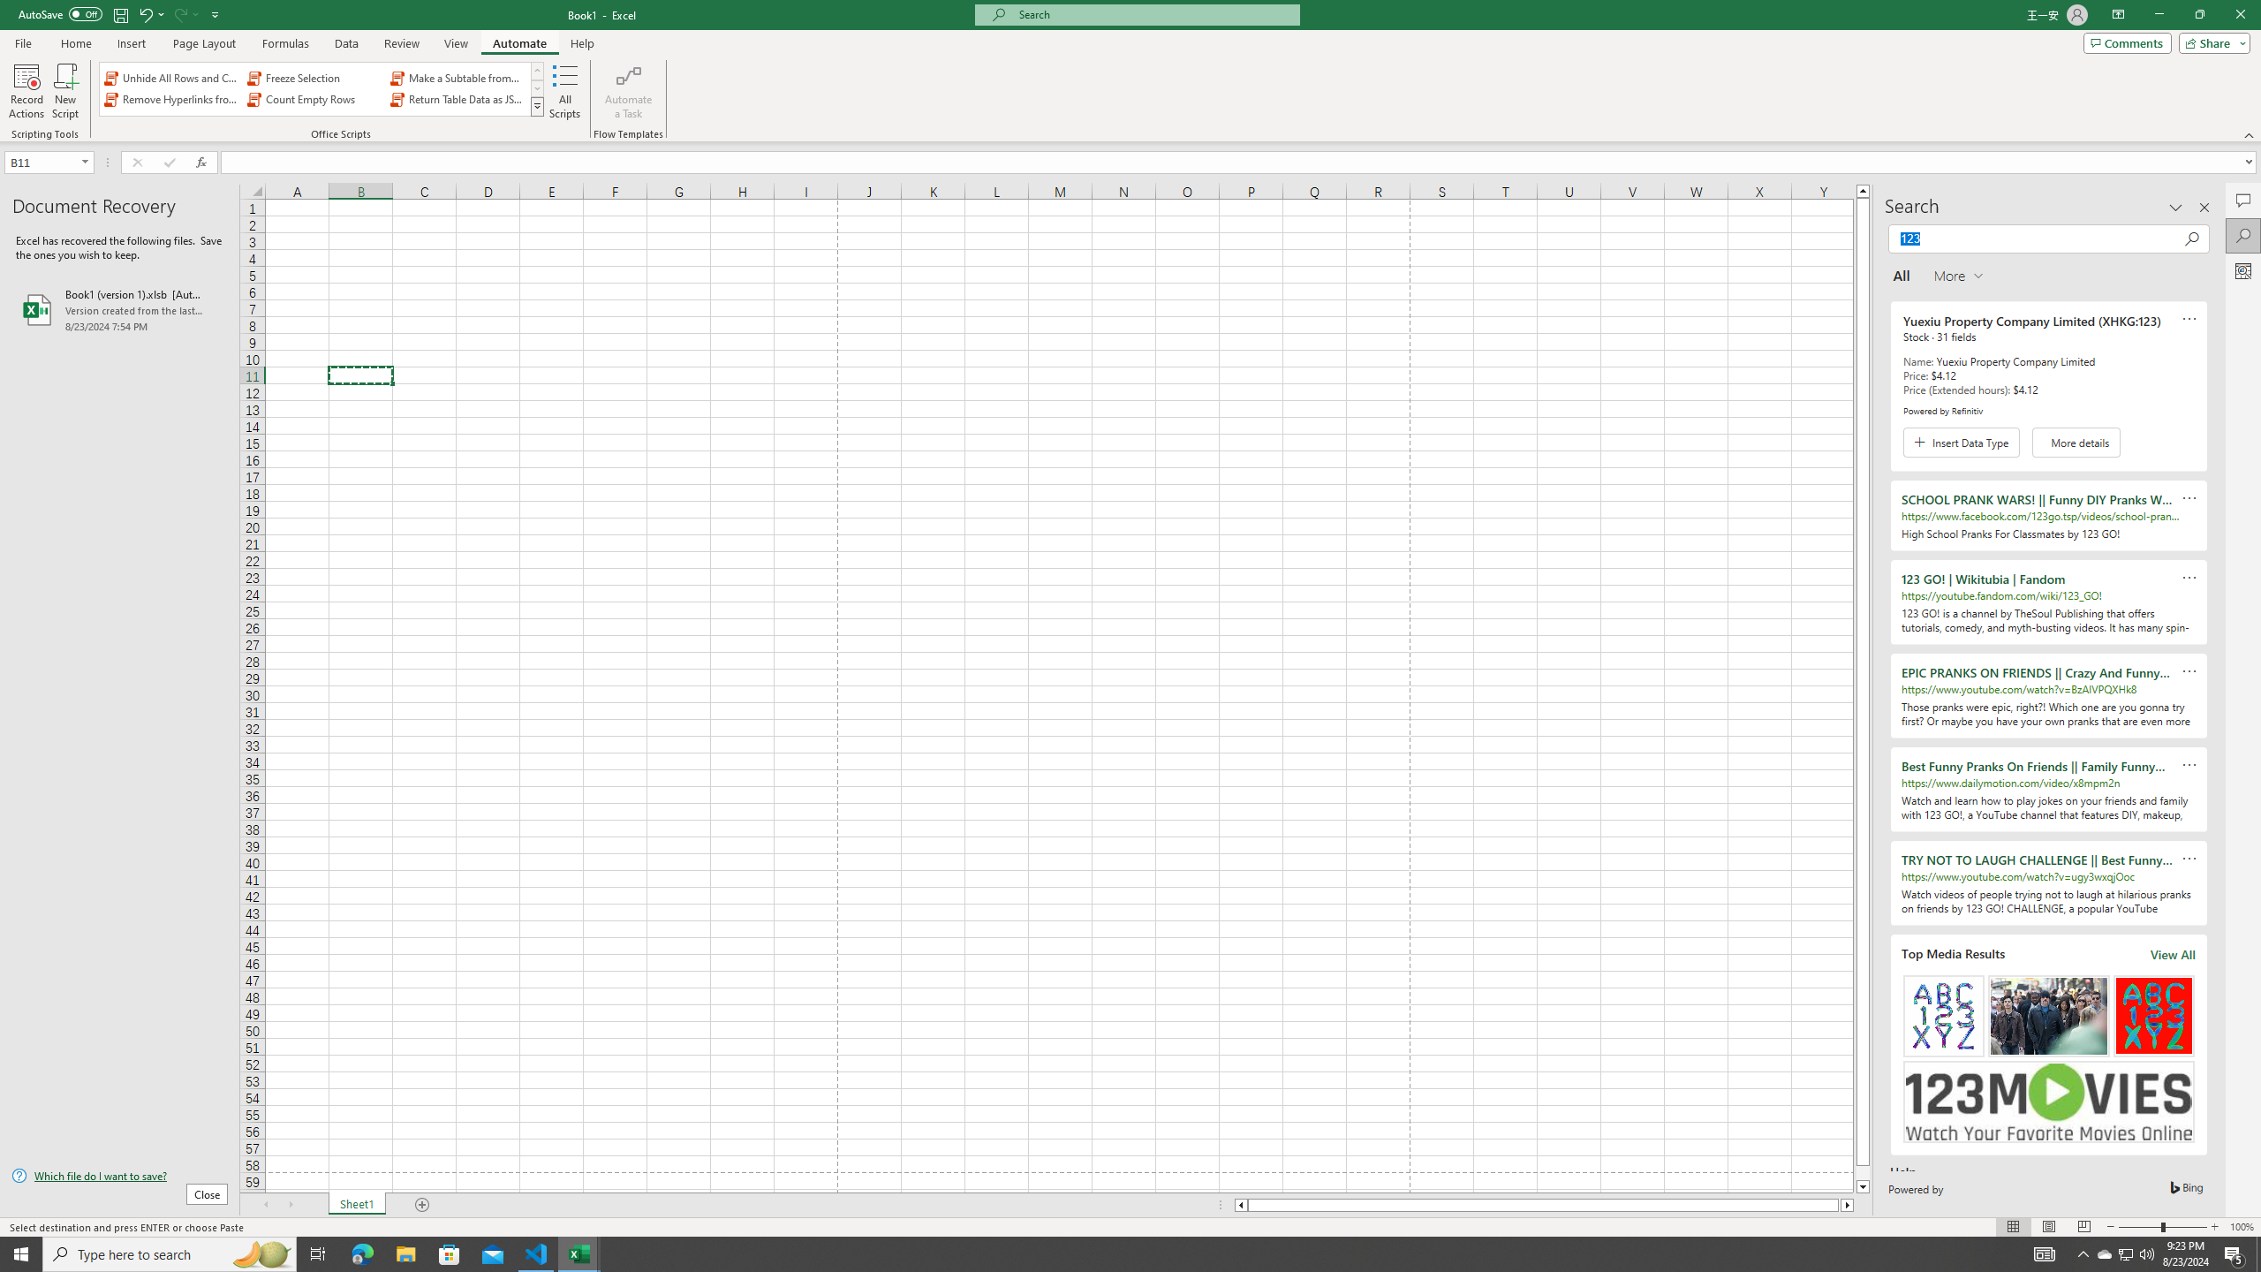 This screenshot has width=2261, height=1272. I want to click on Record Actions, so click(26, 91).